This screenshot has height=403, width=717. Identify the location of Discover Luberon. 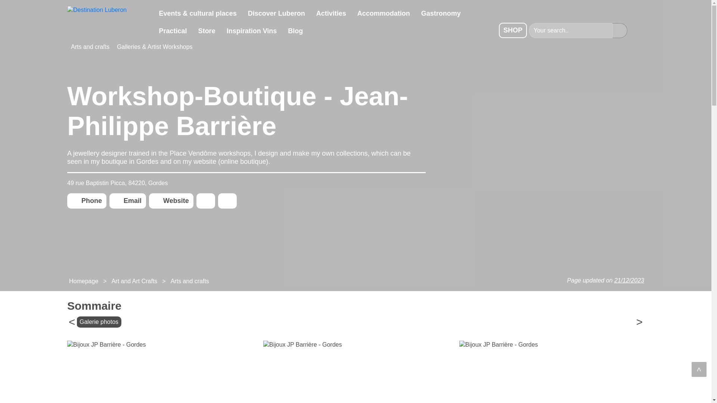
(276, 14).